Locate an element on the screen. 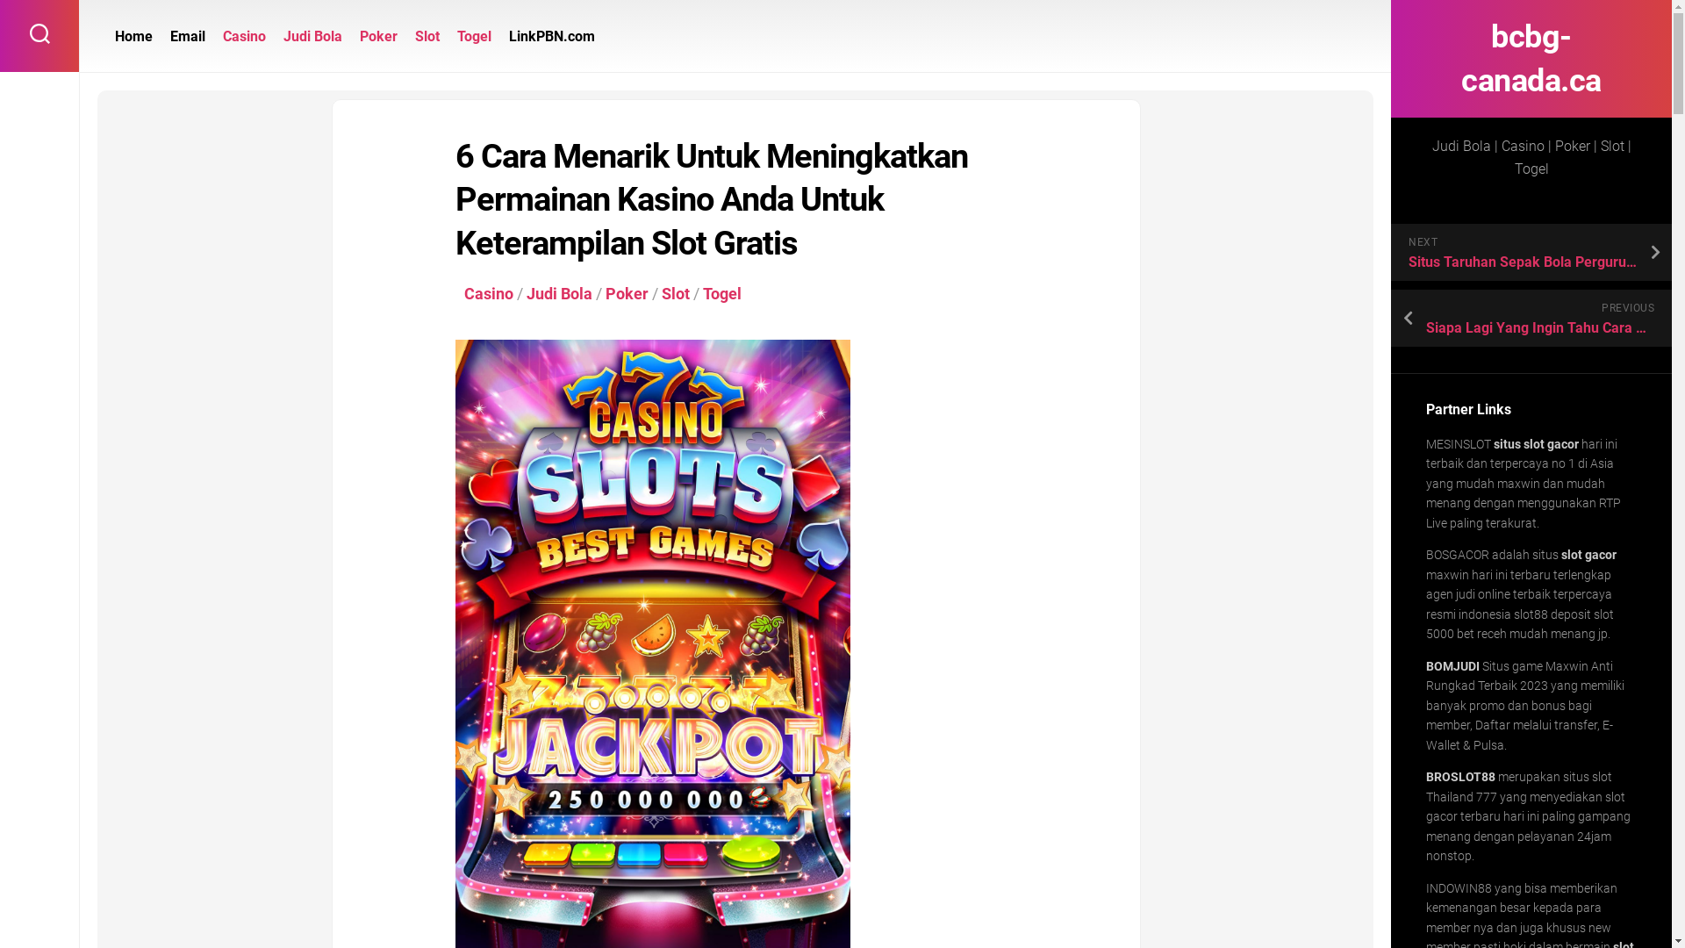 The image size is (1685, 948). BOMJUDI is located at coordinates (1453, 666).